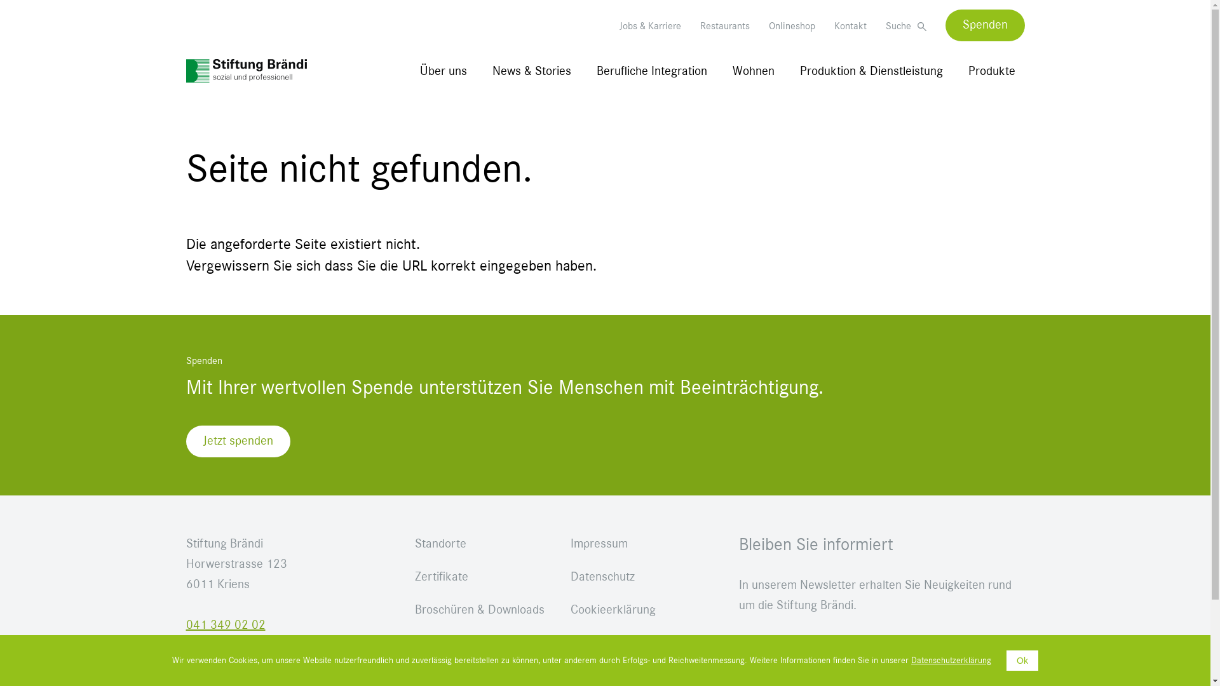 The width and height of the screenshot is (1220, 686). What do you see at coordinates (246, 71) in the screenshot?
I see `Home` at bounding box center [246, 71].